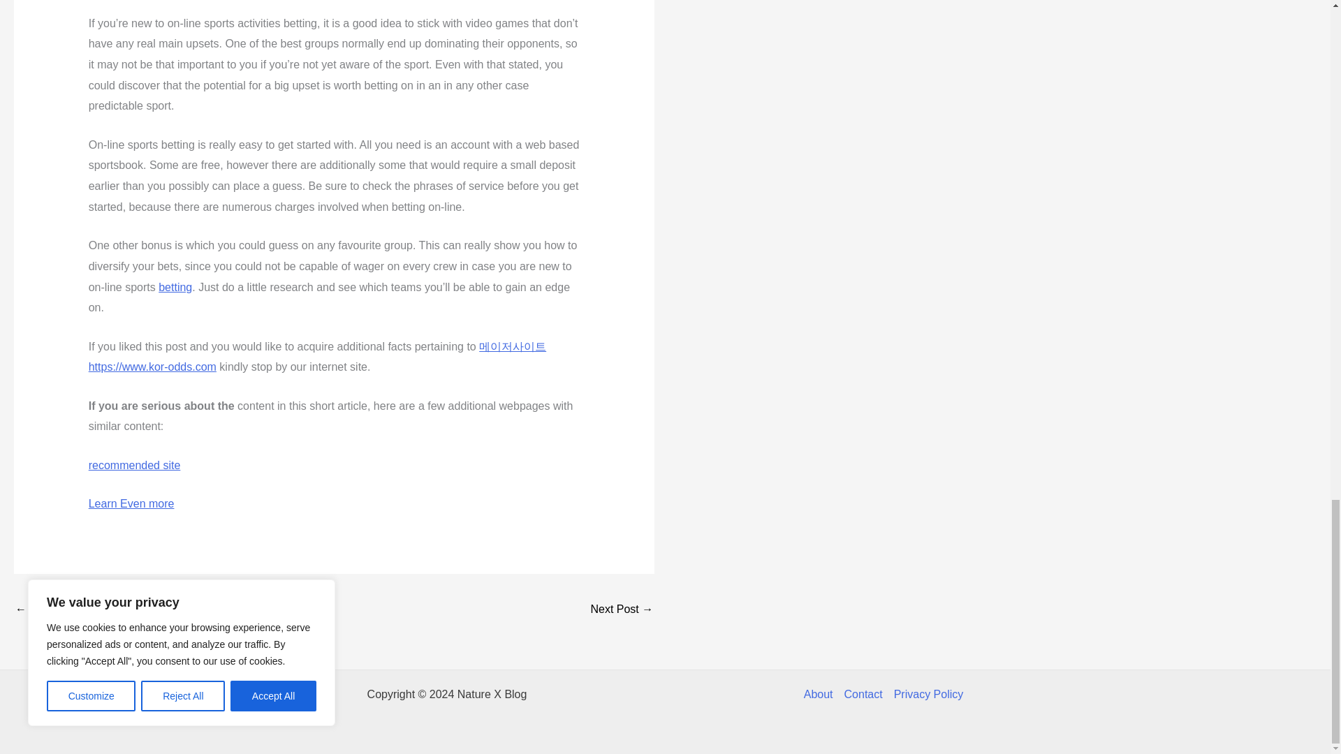  Describe the element at coordinates (56, 610) in the screenshot. I see `Advantages Of Digital Training` at that location.